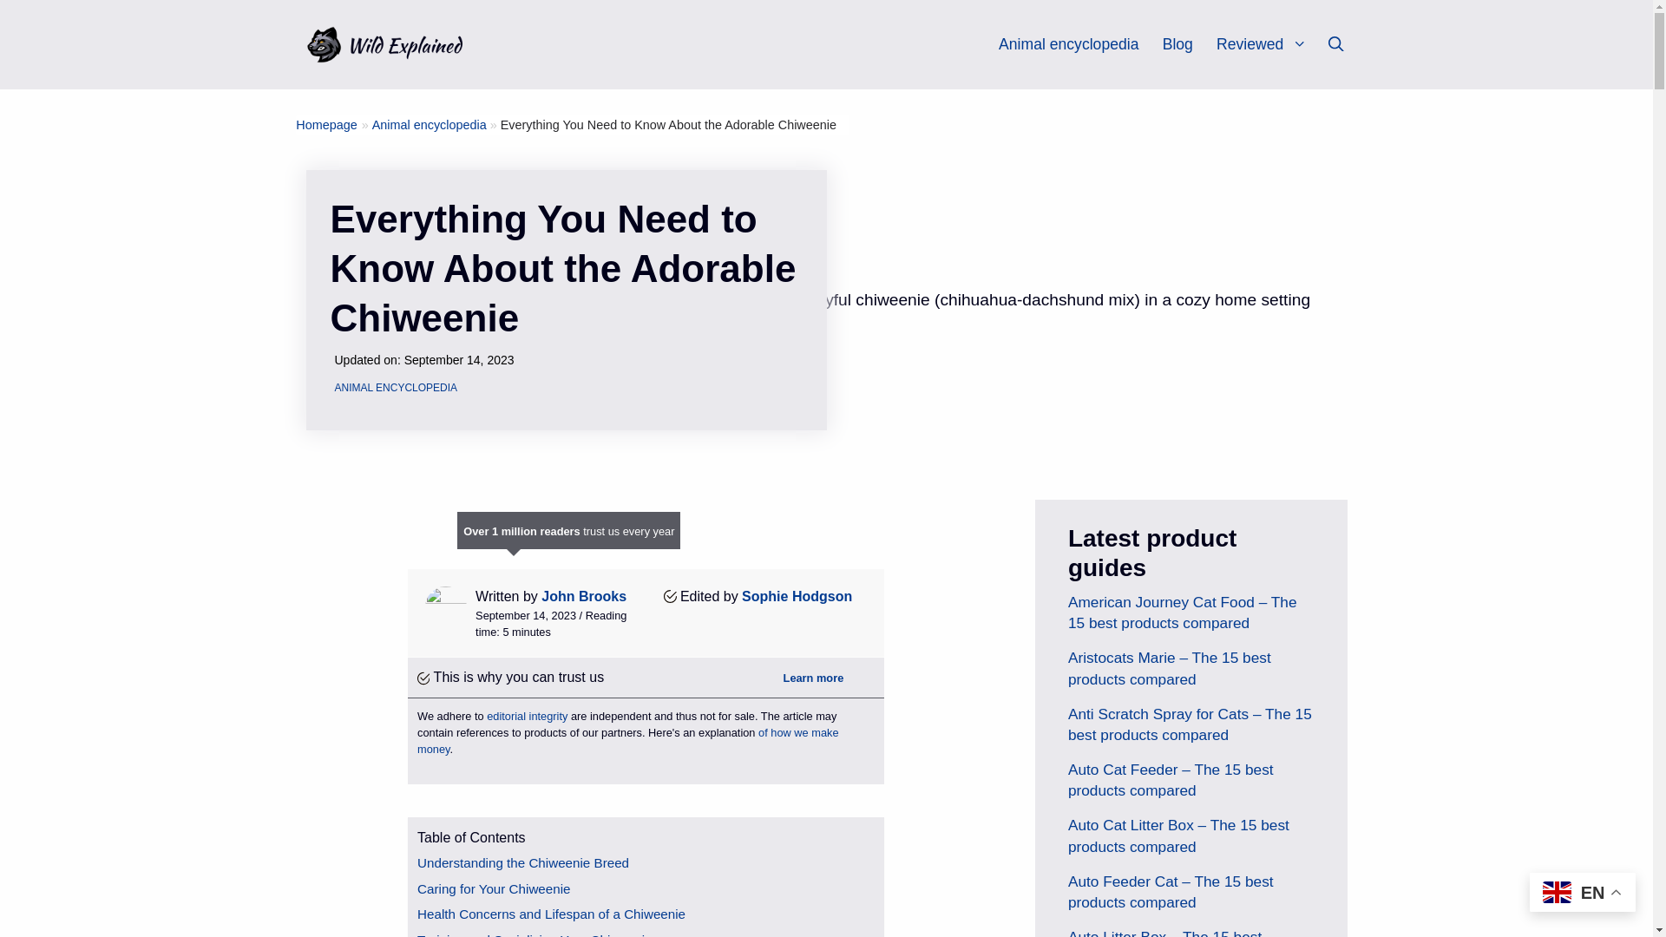  I want to click on Animal encyclopedia, so click(1067, 45).